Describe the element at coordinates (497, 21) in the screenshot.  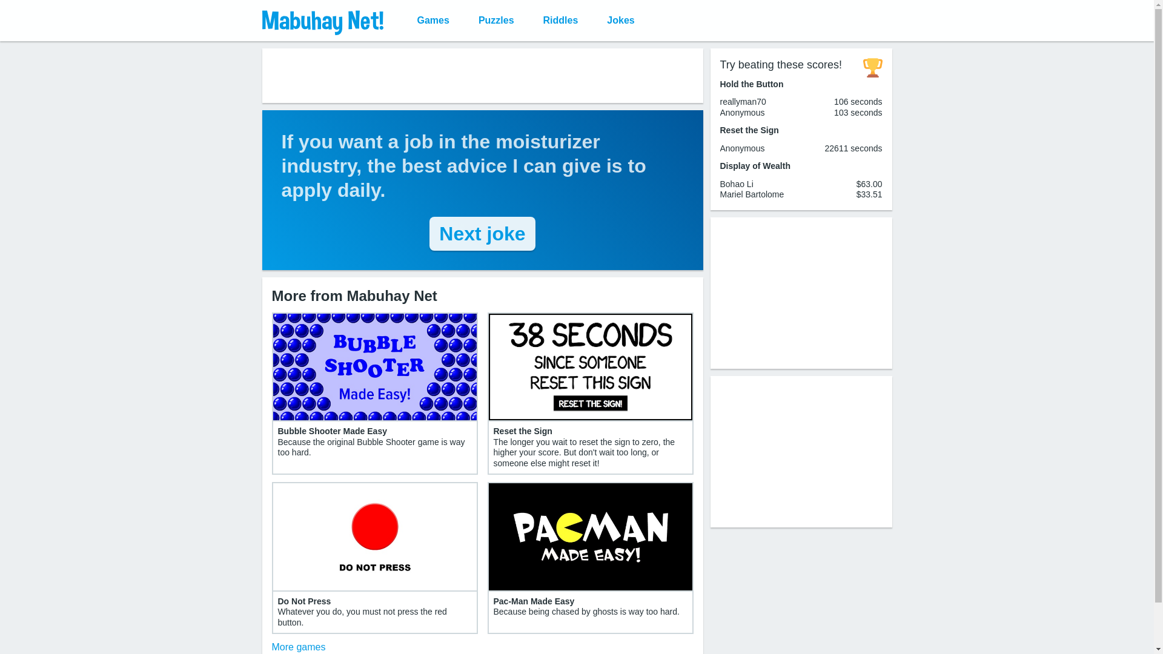
I see `Puzzles` at that location.